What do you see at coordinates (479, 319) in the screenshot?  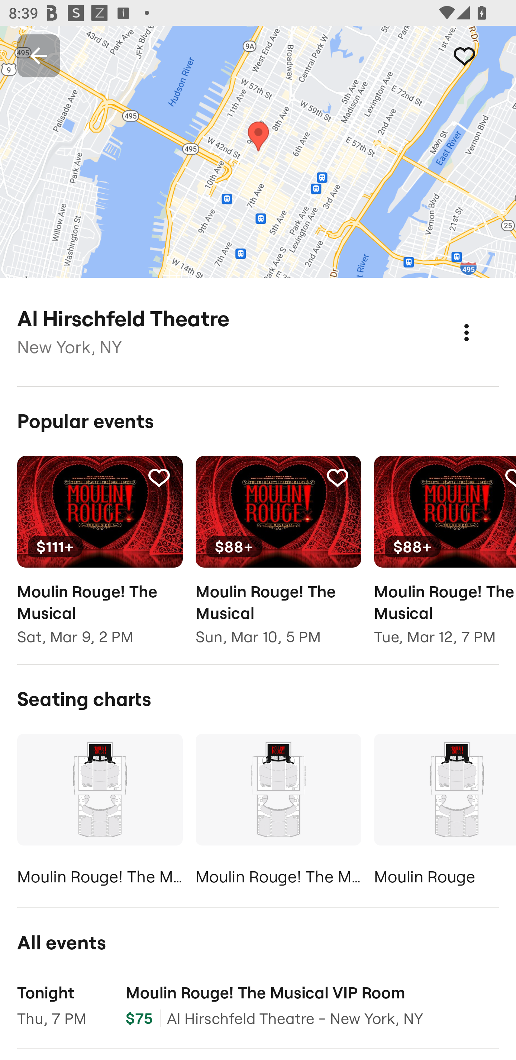 I see `See more options` at bounding box center [479, 319].